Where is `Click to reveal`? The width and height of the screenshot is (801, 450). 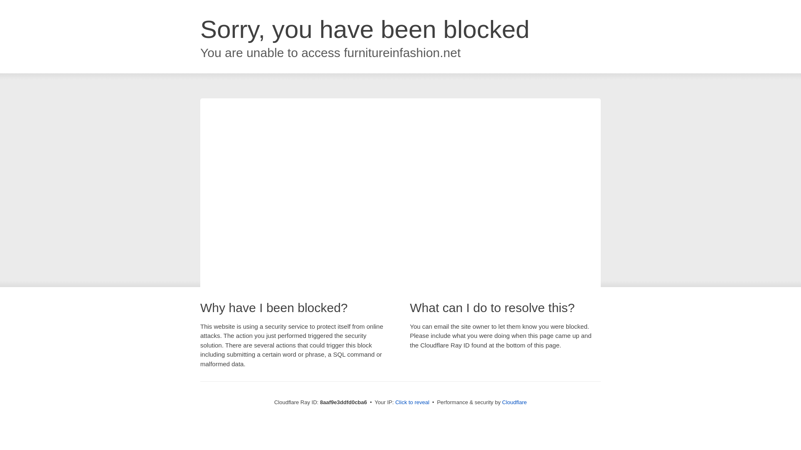
Click to reveal is located at coordinates (412, 402).